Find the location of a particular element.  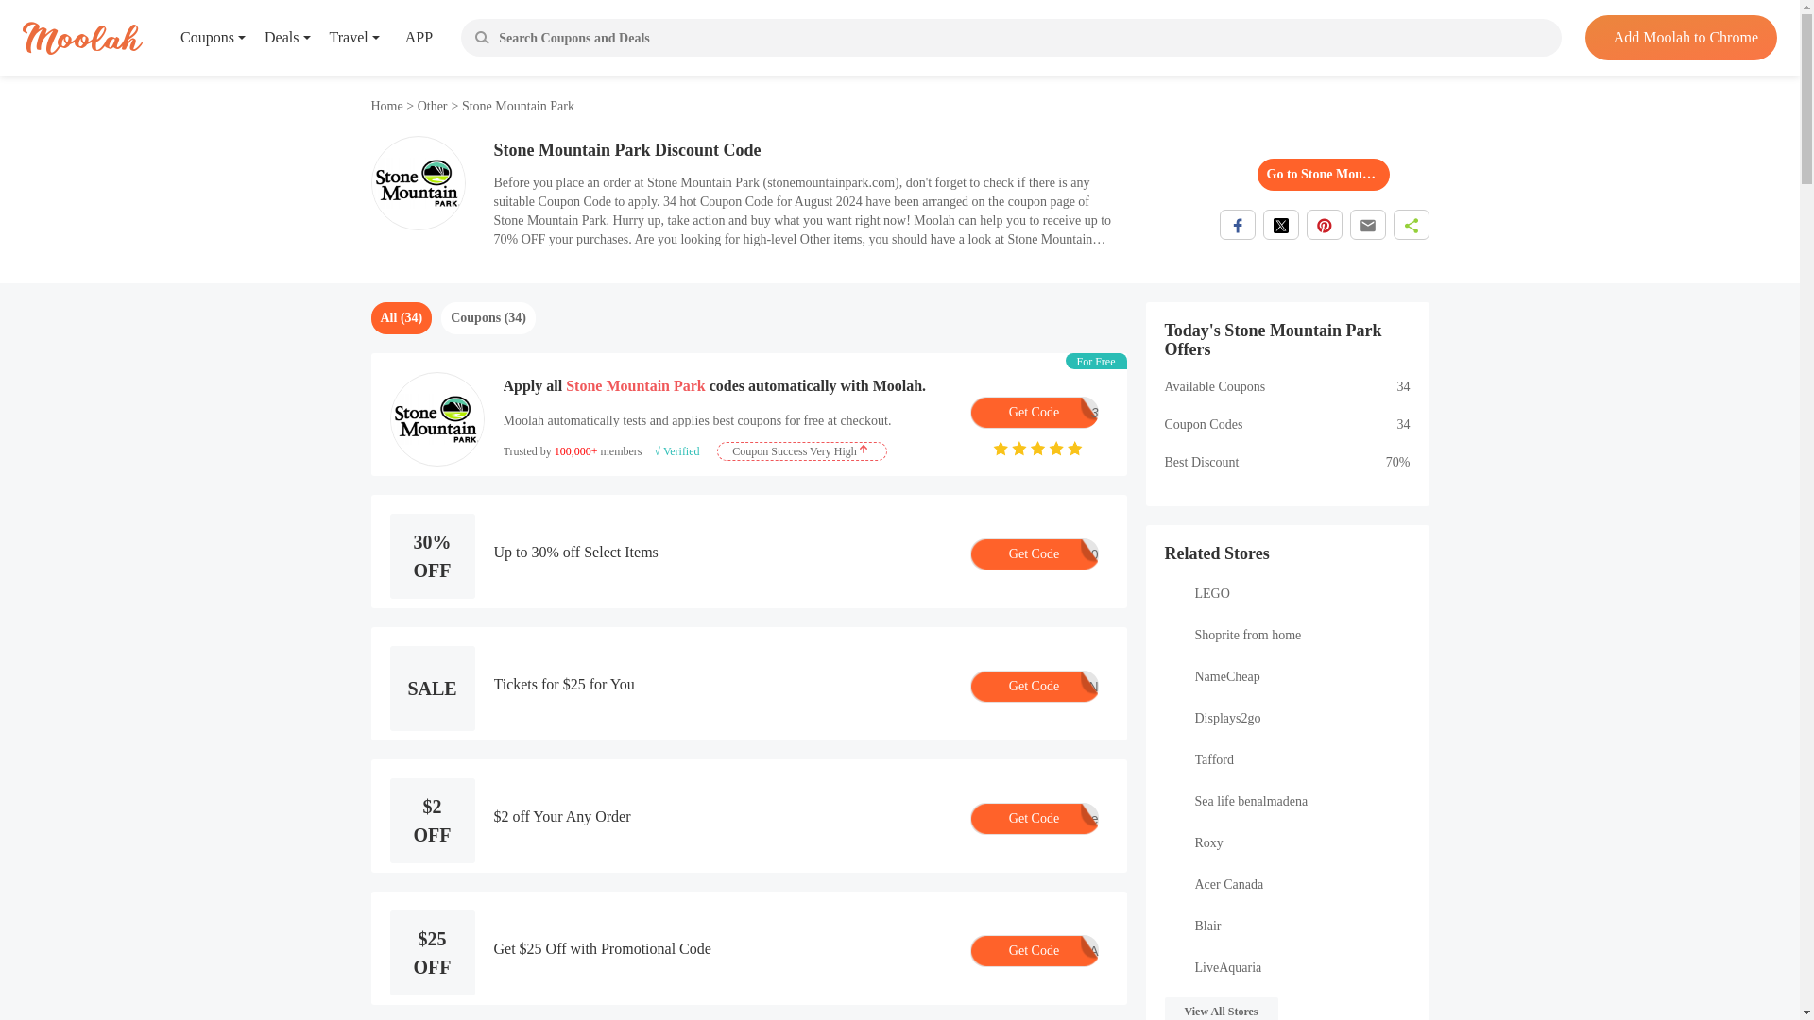

Other is located at coordinates (433, 106).